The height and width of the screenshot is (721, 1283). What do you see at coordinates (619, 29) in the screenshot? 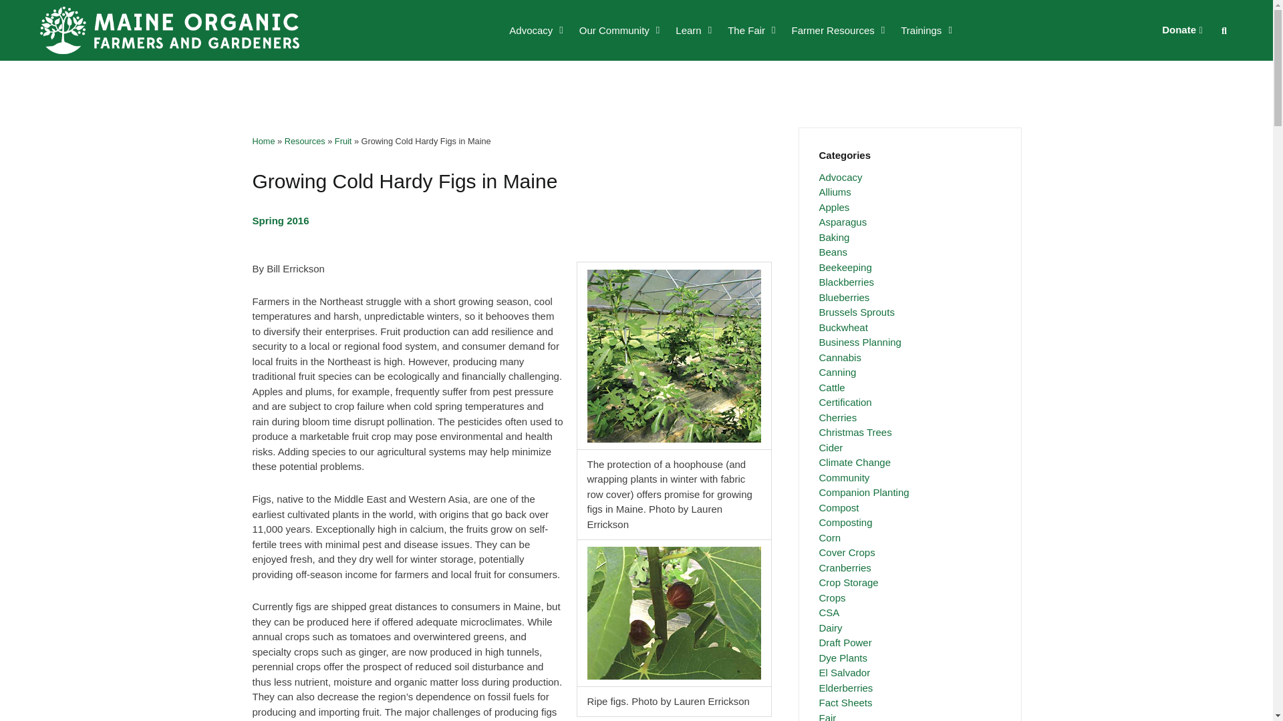
I see `Our Community` at bounding box center [619, 29].